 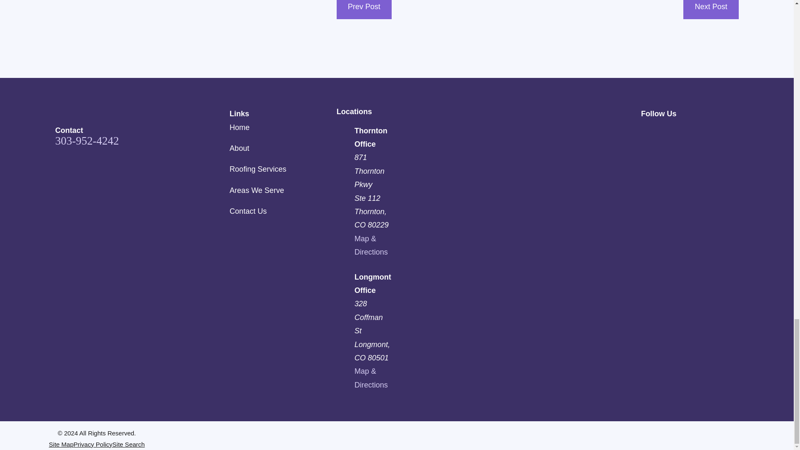 I want to click on Google Business Profile, so click(x=647, y=133).